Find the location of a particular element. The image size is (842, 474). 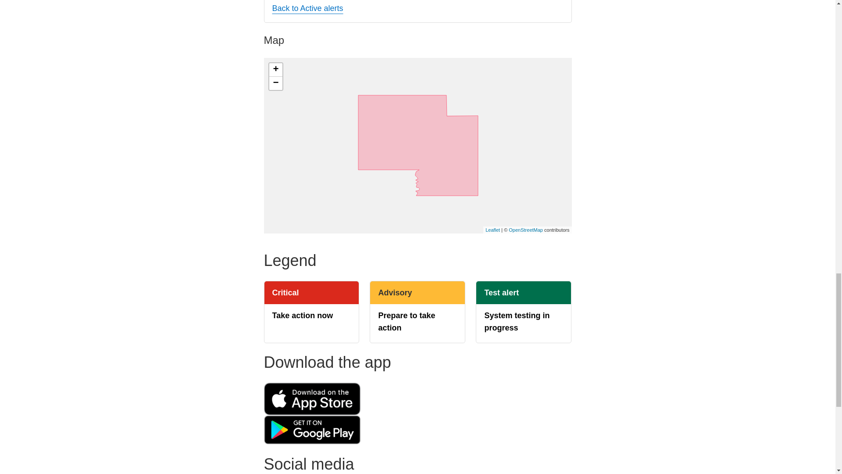

A JS library for interactive maps is located at coordinates (493, 230).